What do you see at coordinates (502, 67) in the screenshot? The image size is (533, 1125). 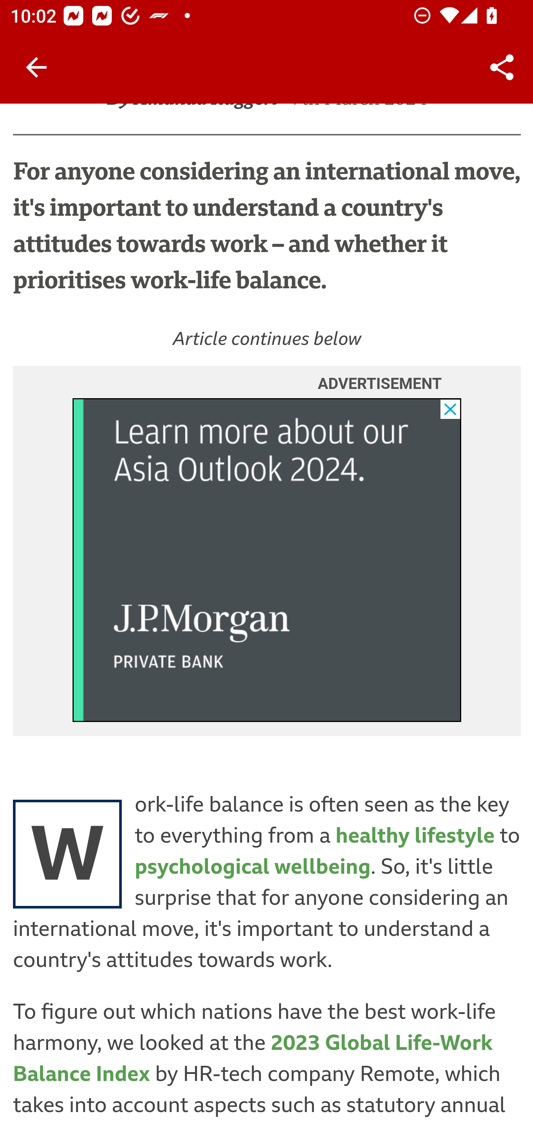 I see `Share` at bounding box center [502, 67].